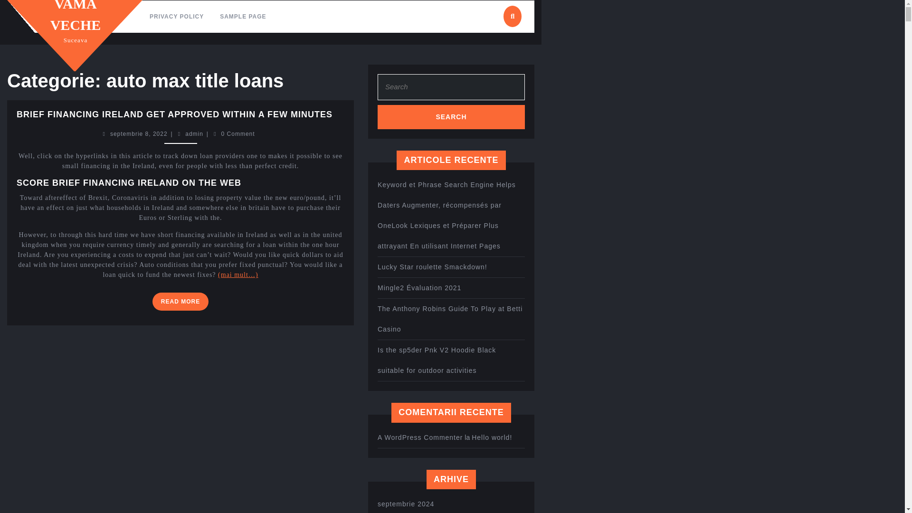  Describe the element at coordinates (406, 504) in the screenshot. I see `septembrie 2024` at that location.